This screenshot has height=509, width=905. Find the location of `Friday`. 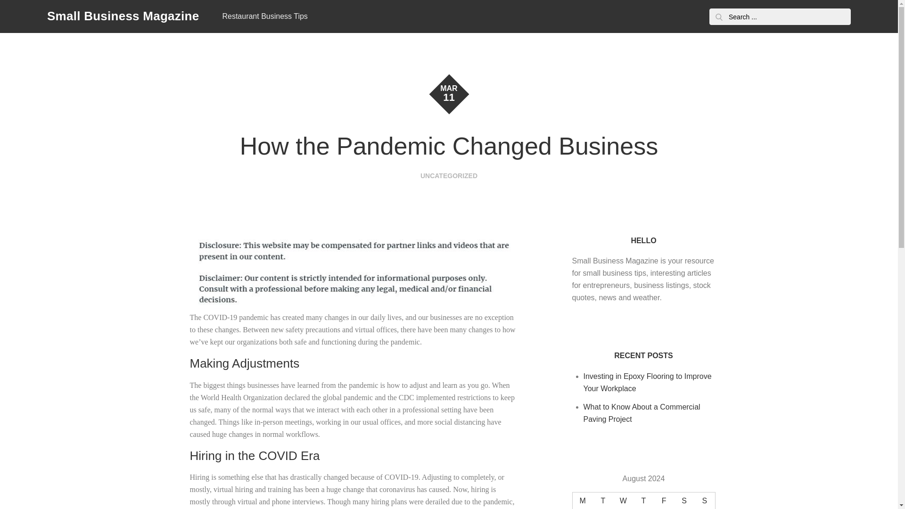

Friday is located at coordinates (664, 501).